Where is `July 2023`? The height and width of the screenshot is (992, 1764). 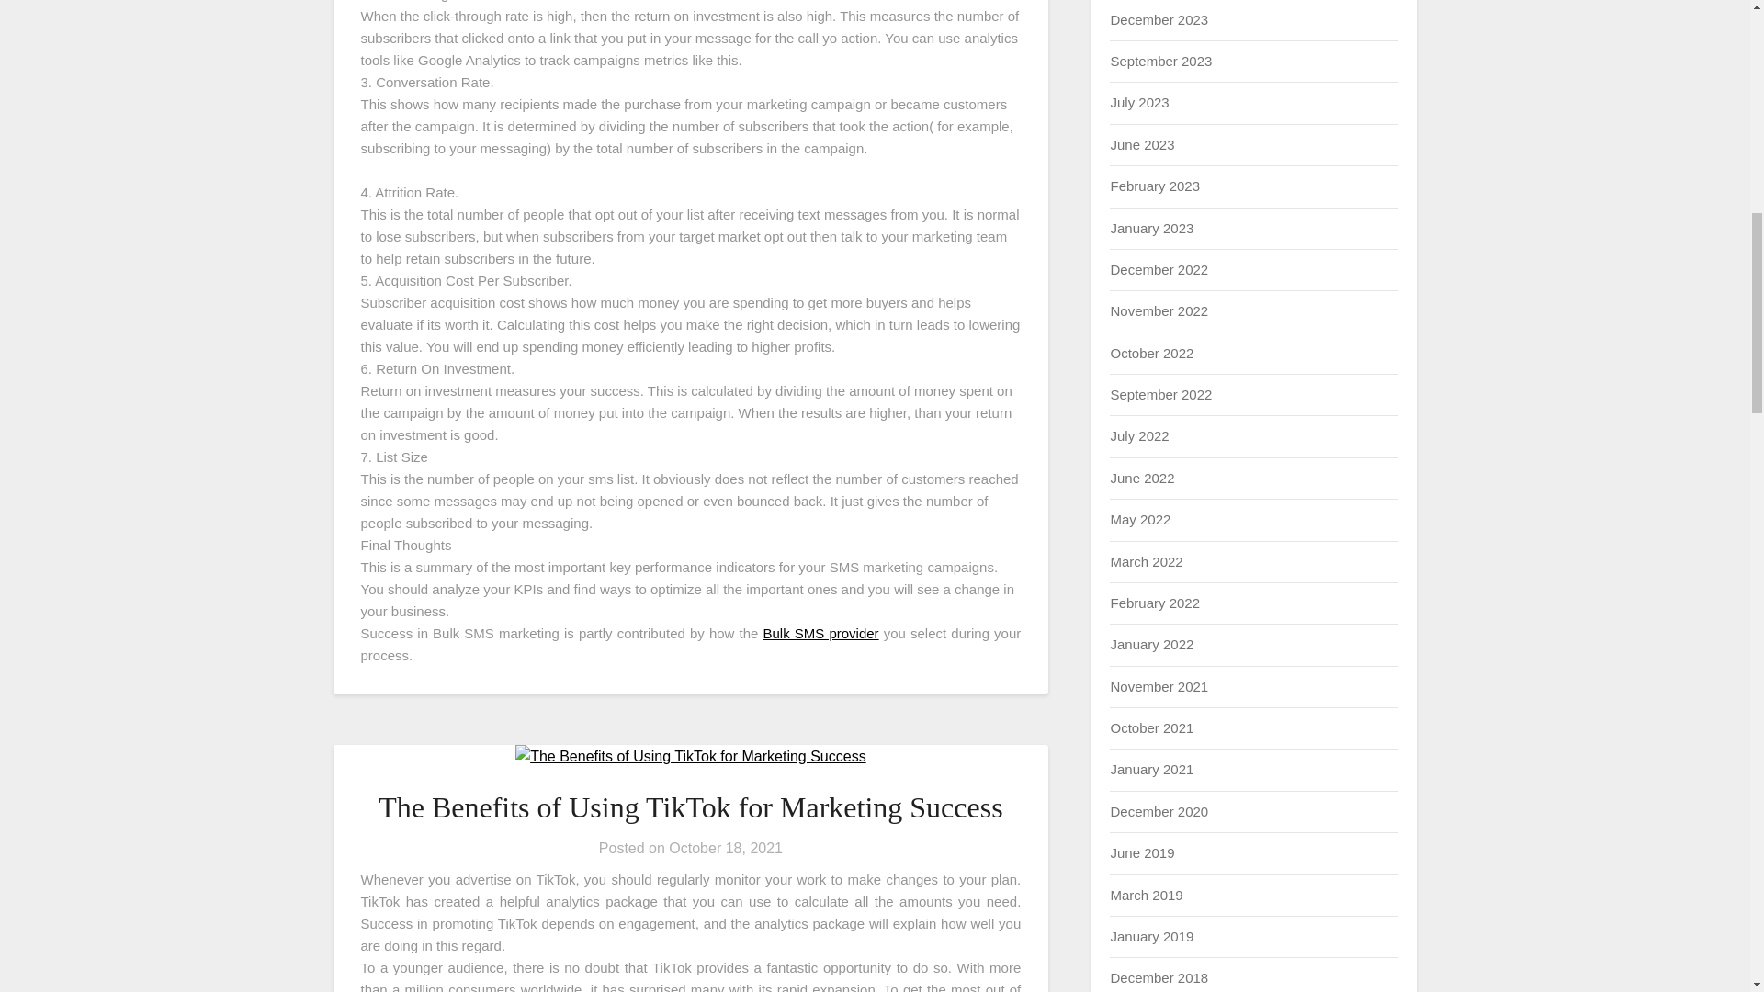
July 2023 is located at coordinates (1138, 101).